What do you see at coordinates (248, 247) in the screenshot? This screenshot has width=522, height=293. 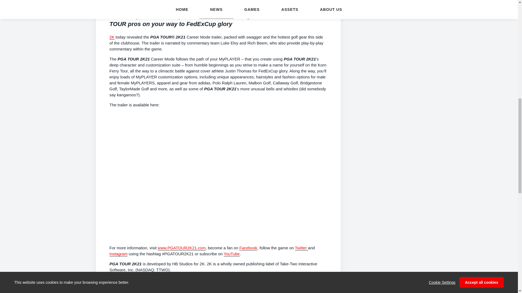 I see `Facebook` at bounding box center [248, 247].